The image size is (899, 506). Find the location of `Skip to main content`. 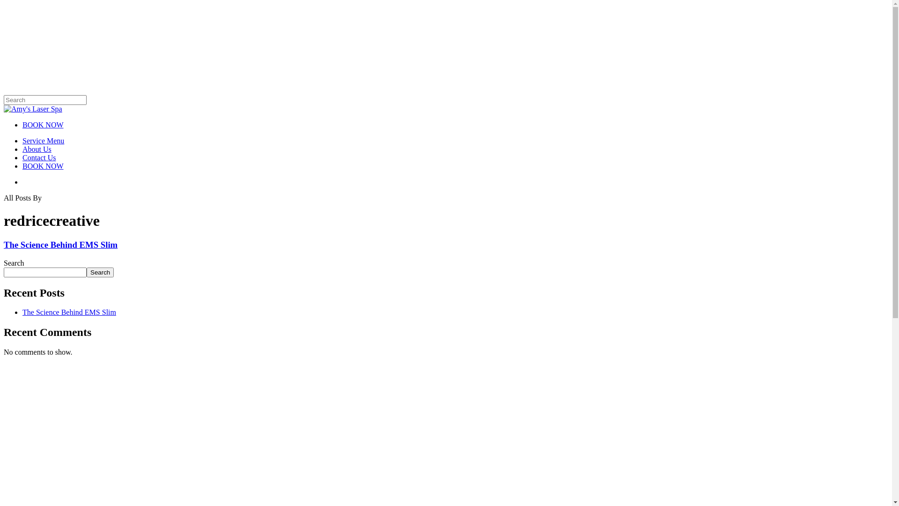

Skip to main content is located at coordinates (4, 4).